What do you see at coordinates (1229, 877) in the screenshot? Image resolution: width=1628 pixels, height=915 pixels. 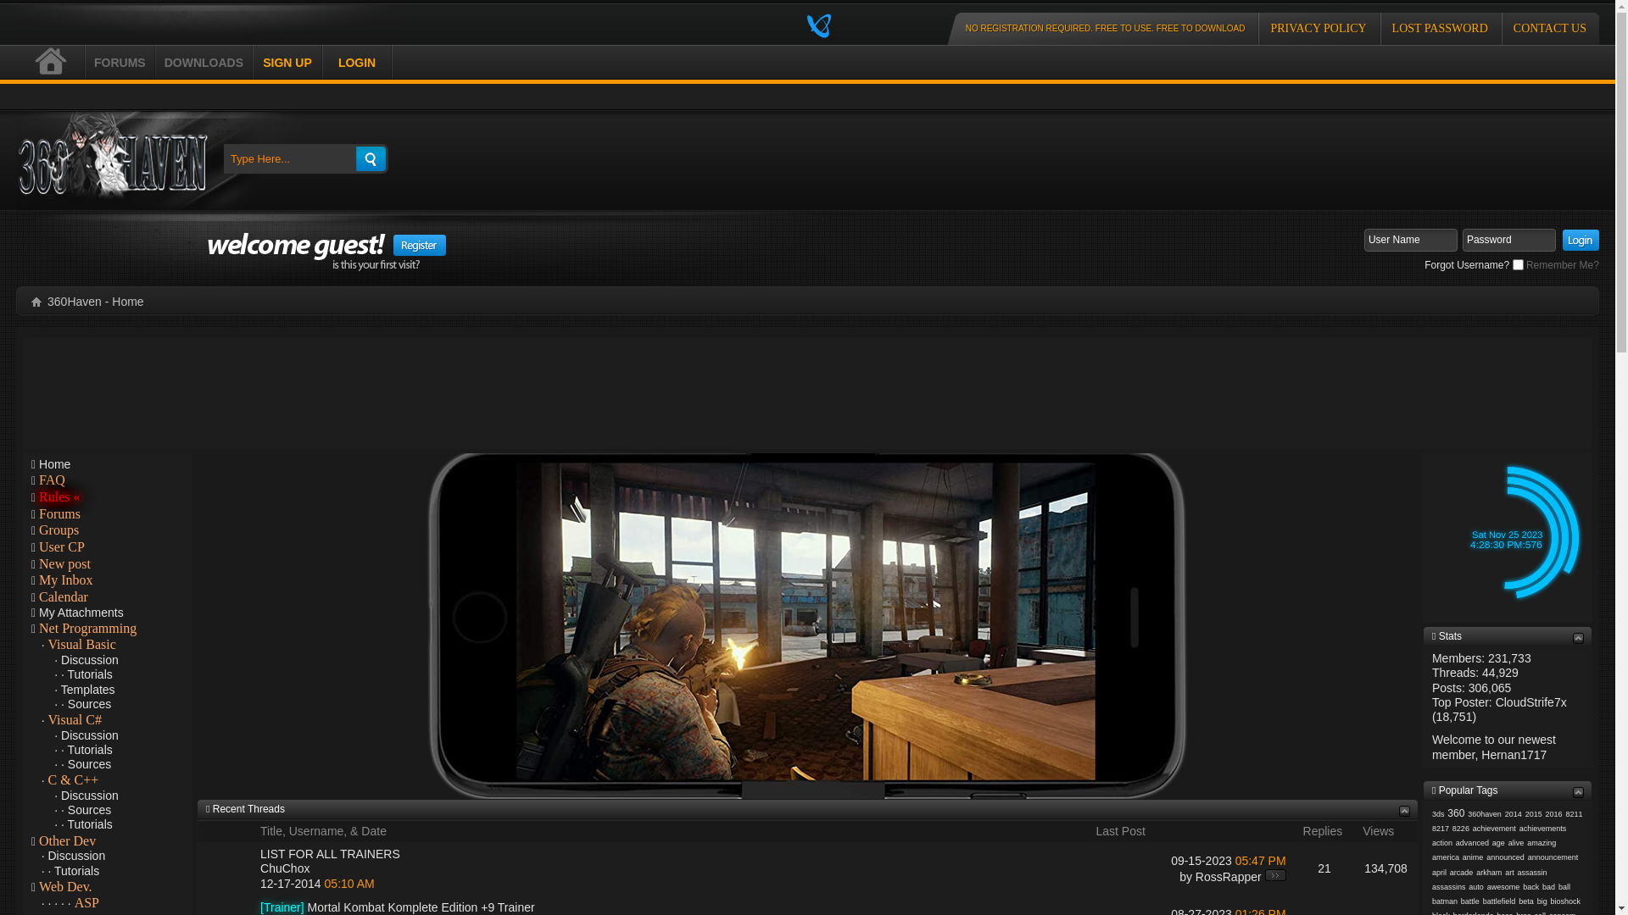 I see `RossRapper` at bounding box center [1229, 877].